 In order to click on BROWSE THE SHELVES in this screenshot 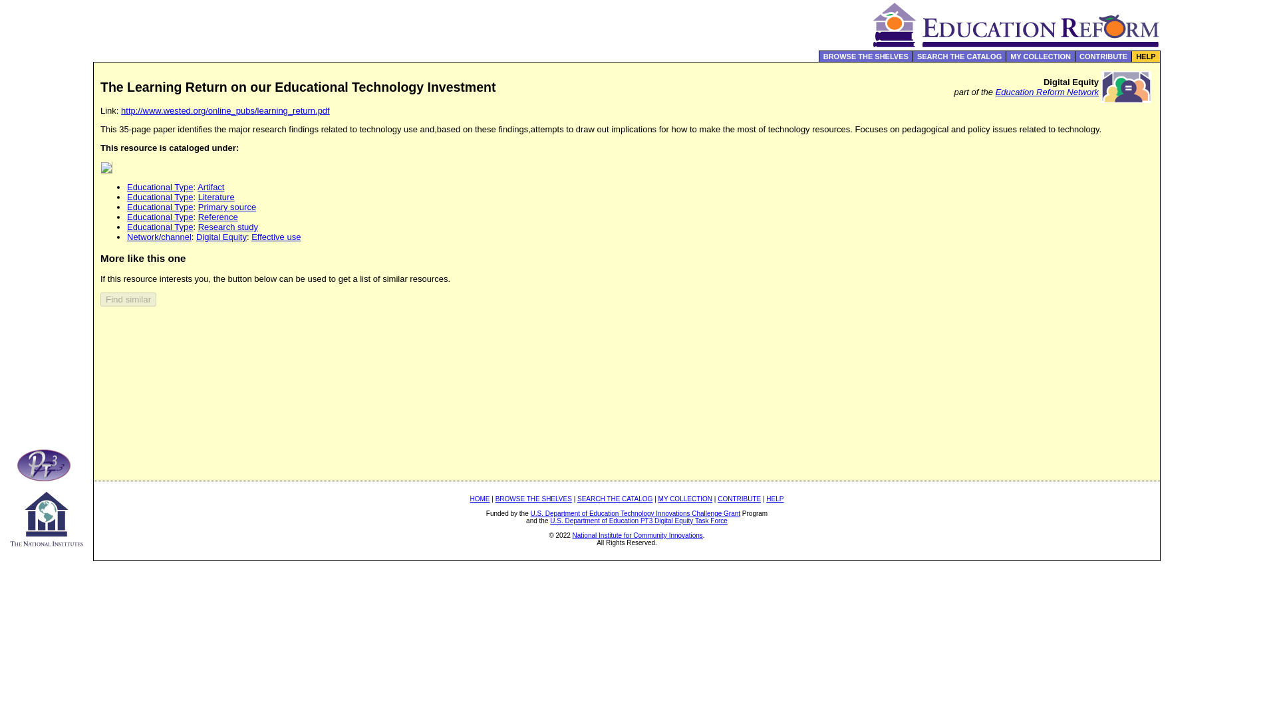, I will do `click(866, 56)`.